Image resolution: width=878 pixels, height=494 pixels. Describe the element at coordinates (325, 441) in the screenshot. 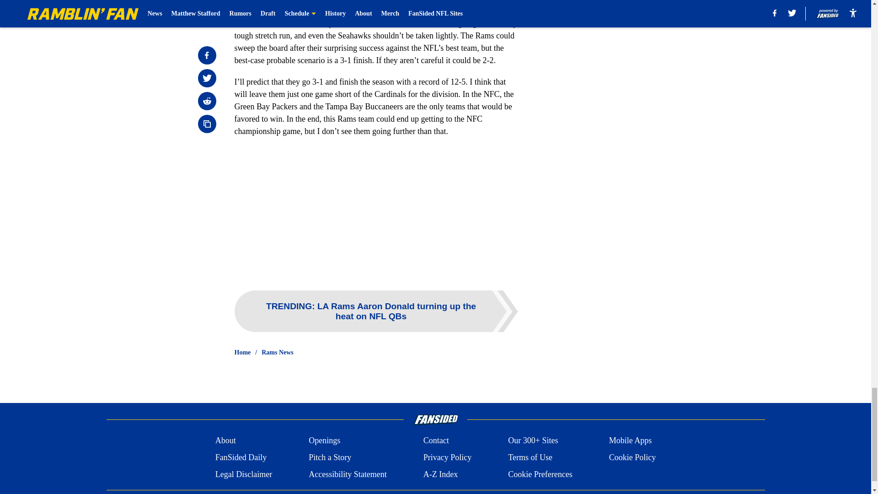

I see `Openings` at that location.